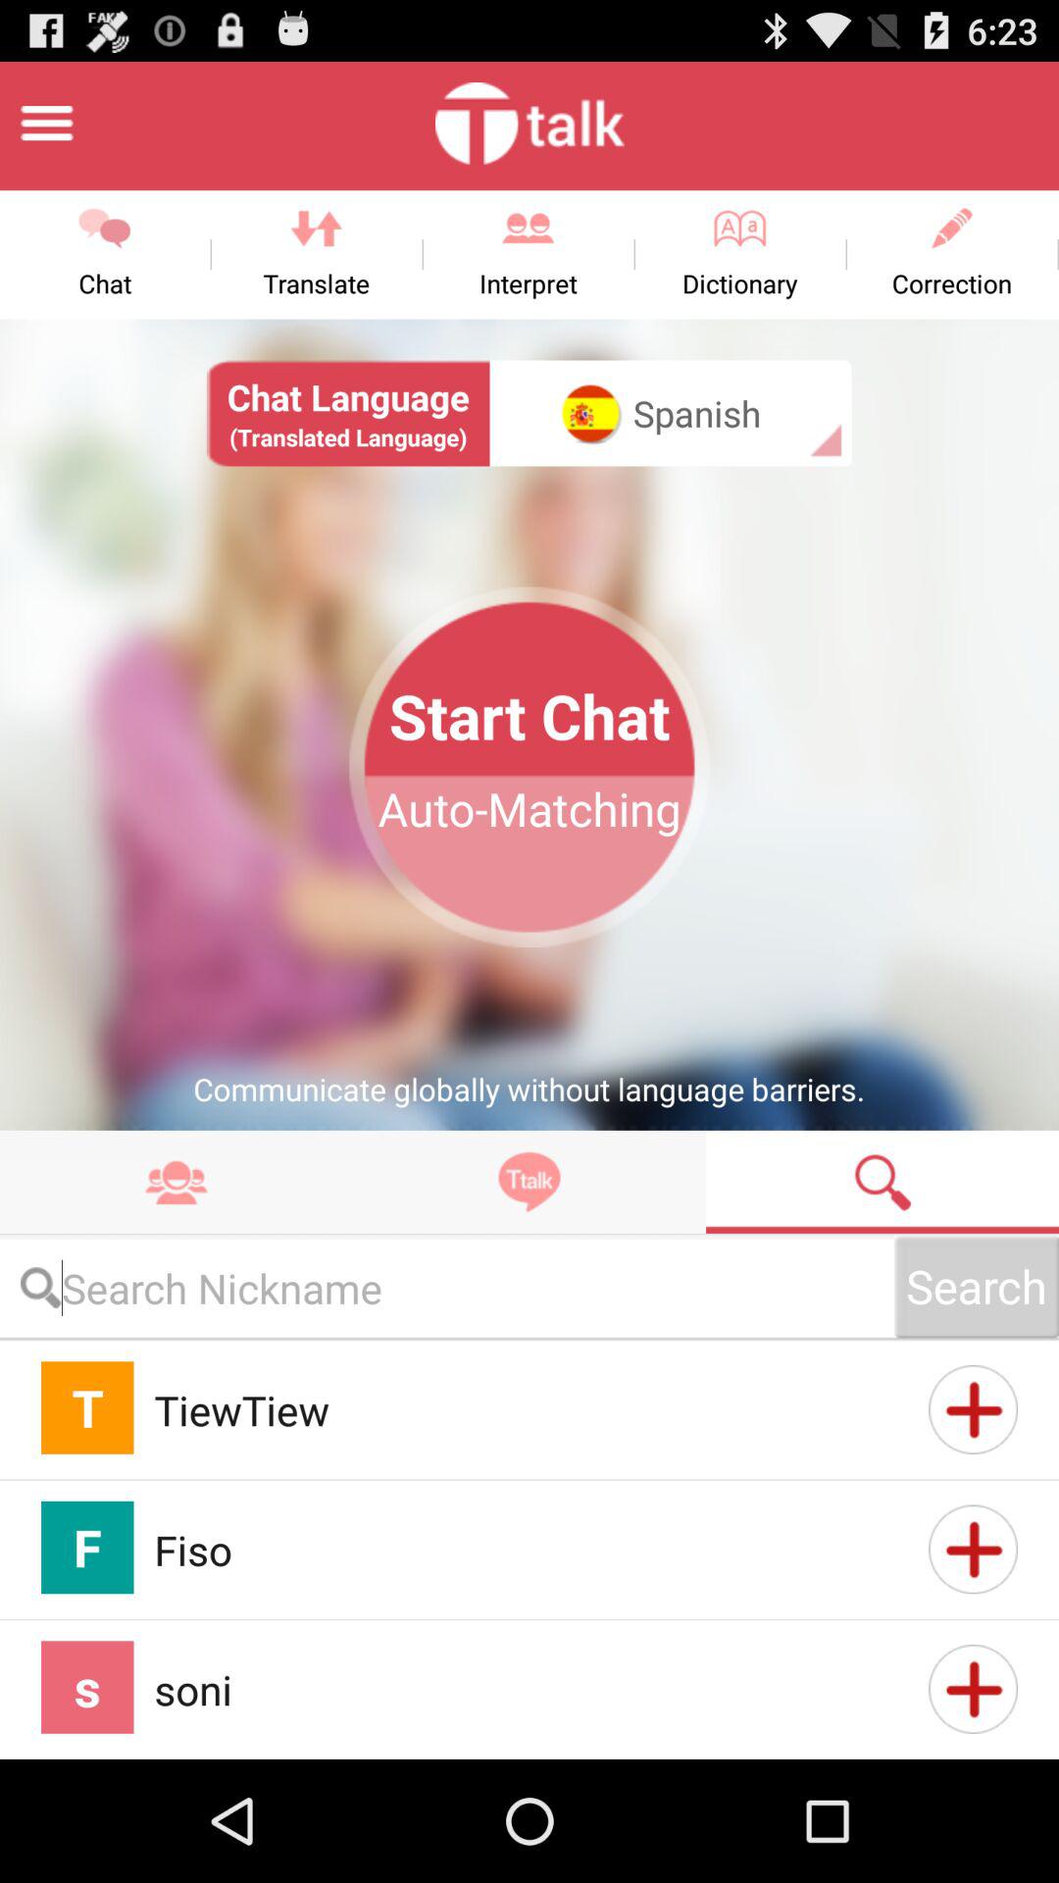  Describe the element at coordinates (973, 1689) in the screenshot. I see `select for more information` at that location.